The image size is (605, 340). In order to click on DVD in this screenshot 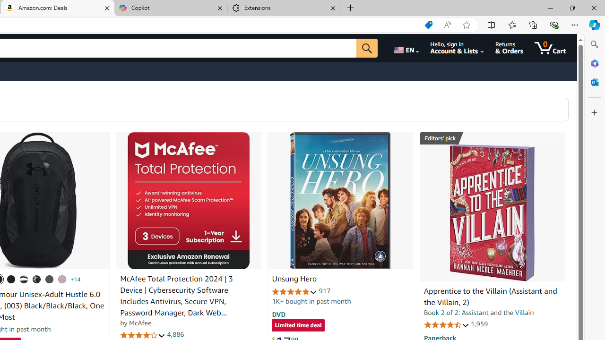, I will do `click(279, 314)`.